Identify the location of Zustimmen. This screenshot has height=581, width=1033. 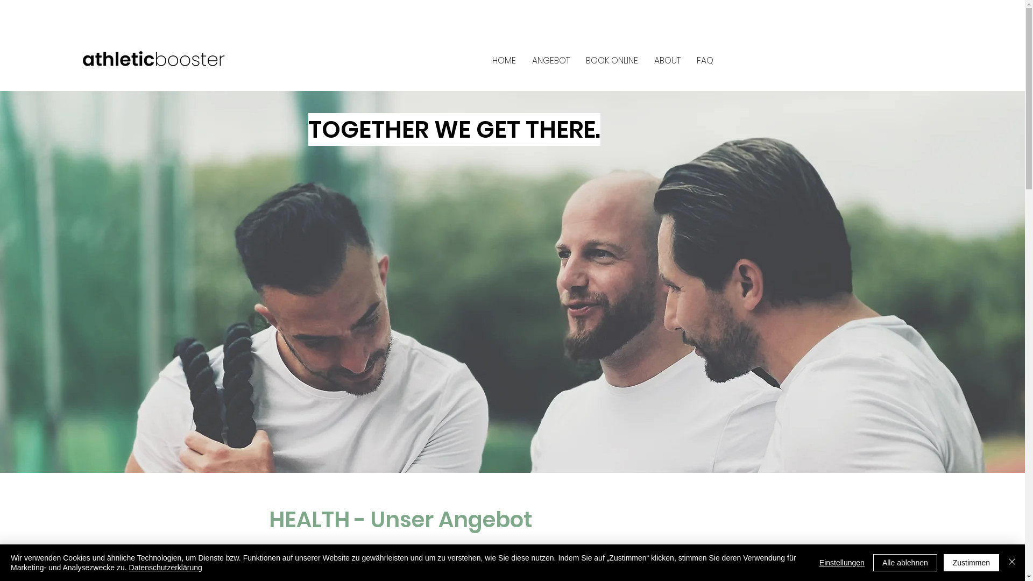
(972, 563).